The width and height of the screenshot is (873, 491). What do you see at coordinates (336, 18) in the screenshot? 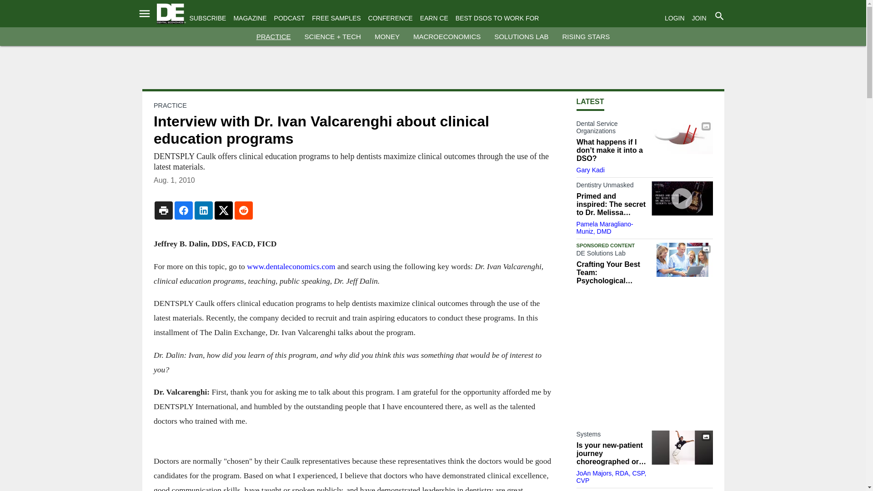
I see `FREE SAMPLES` at bounding box center [336, 18].